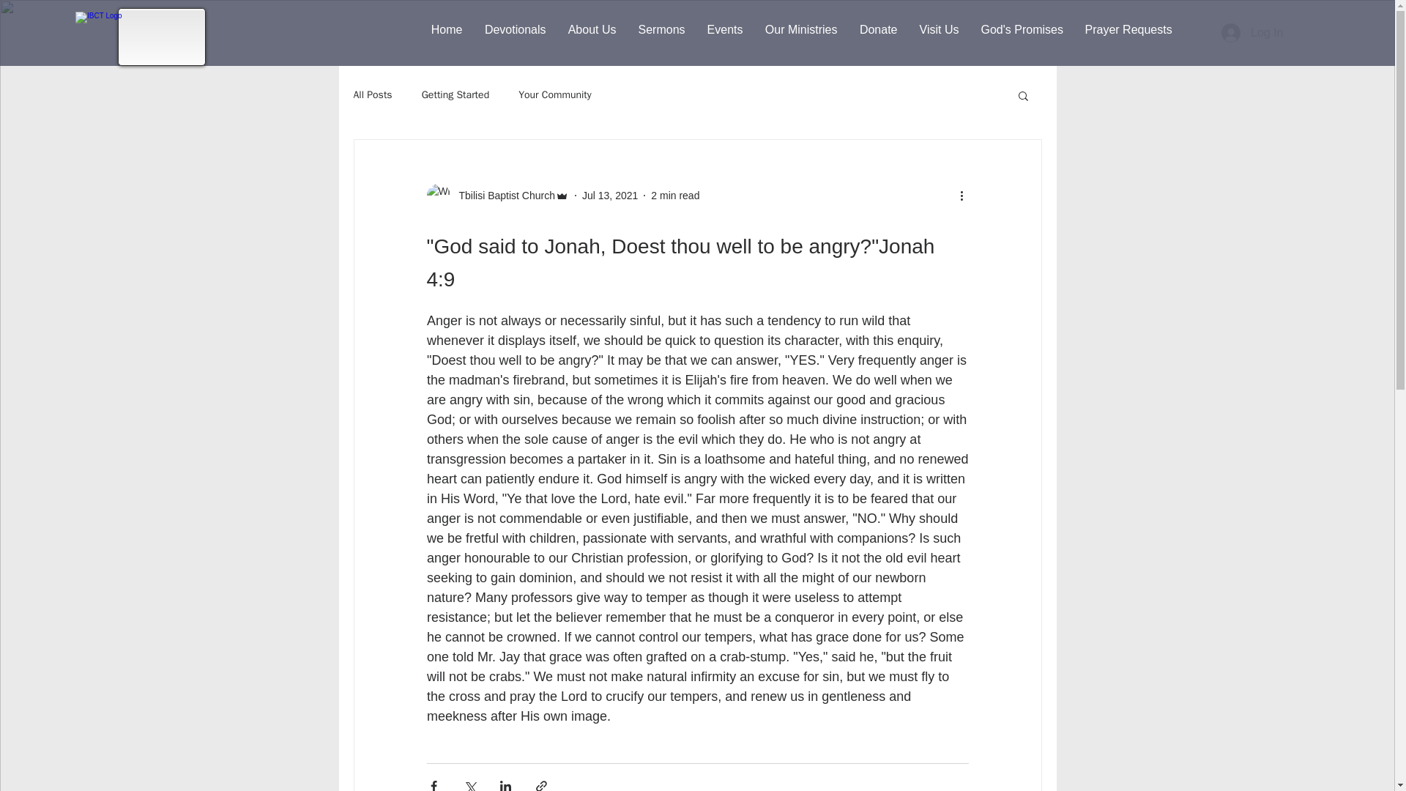 The height and width of the screenshot is (791, 1406). I want to click on God's Promises, so click(1022, 29).